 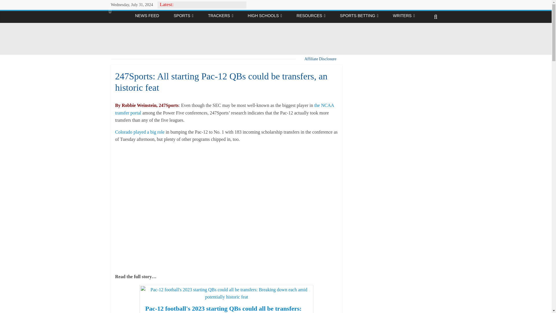 What do you see at coordinates (147, 16) in the screenshot?
I see `NEWS FEED` at bounding box center [147, 16].